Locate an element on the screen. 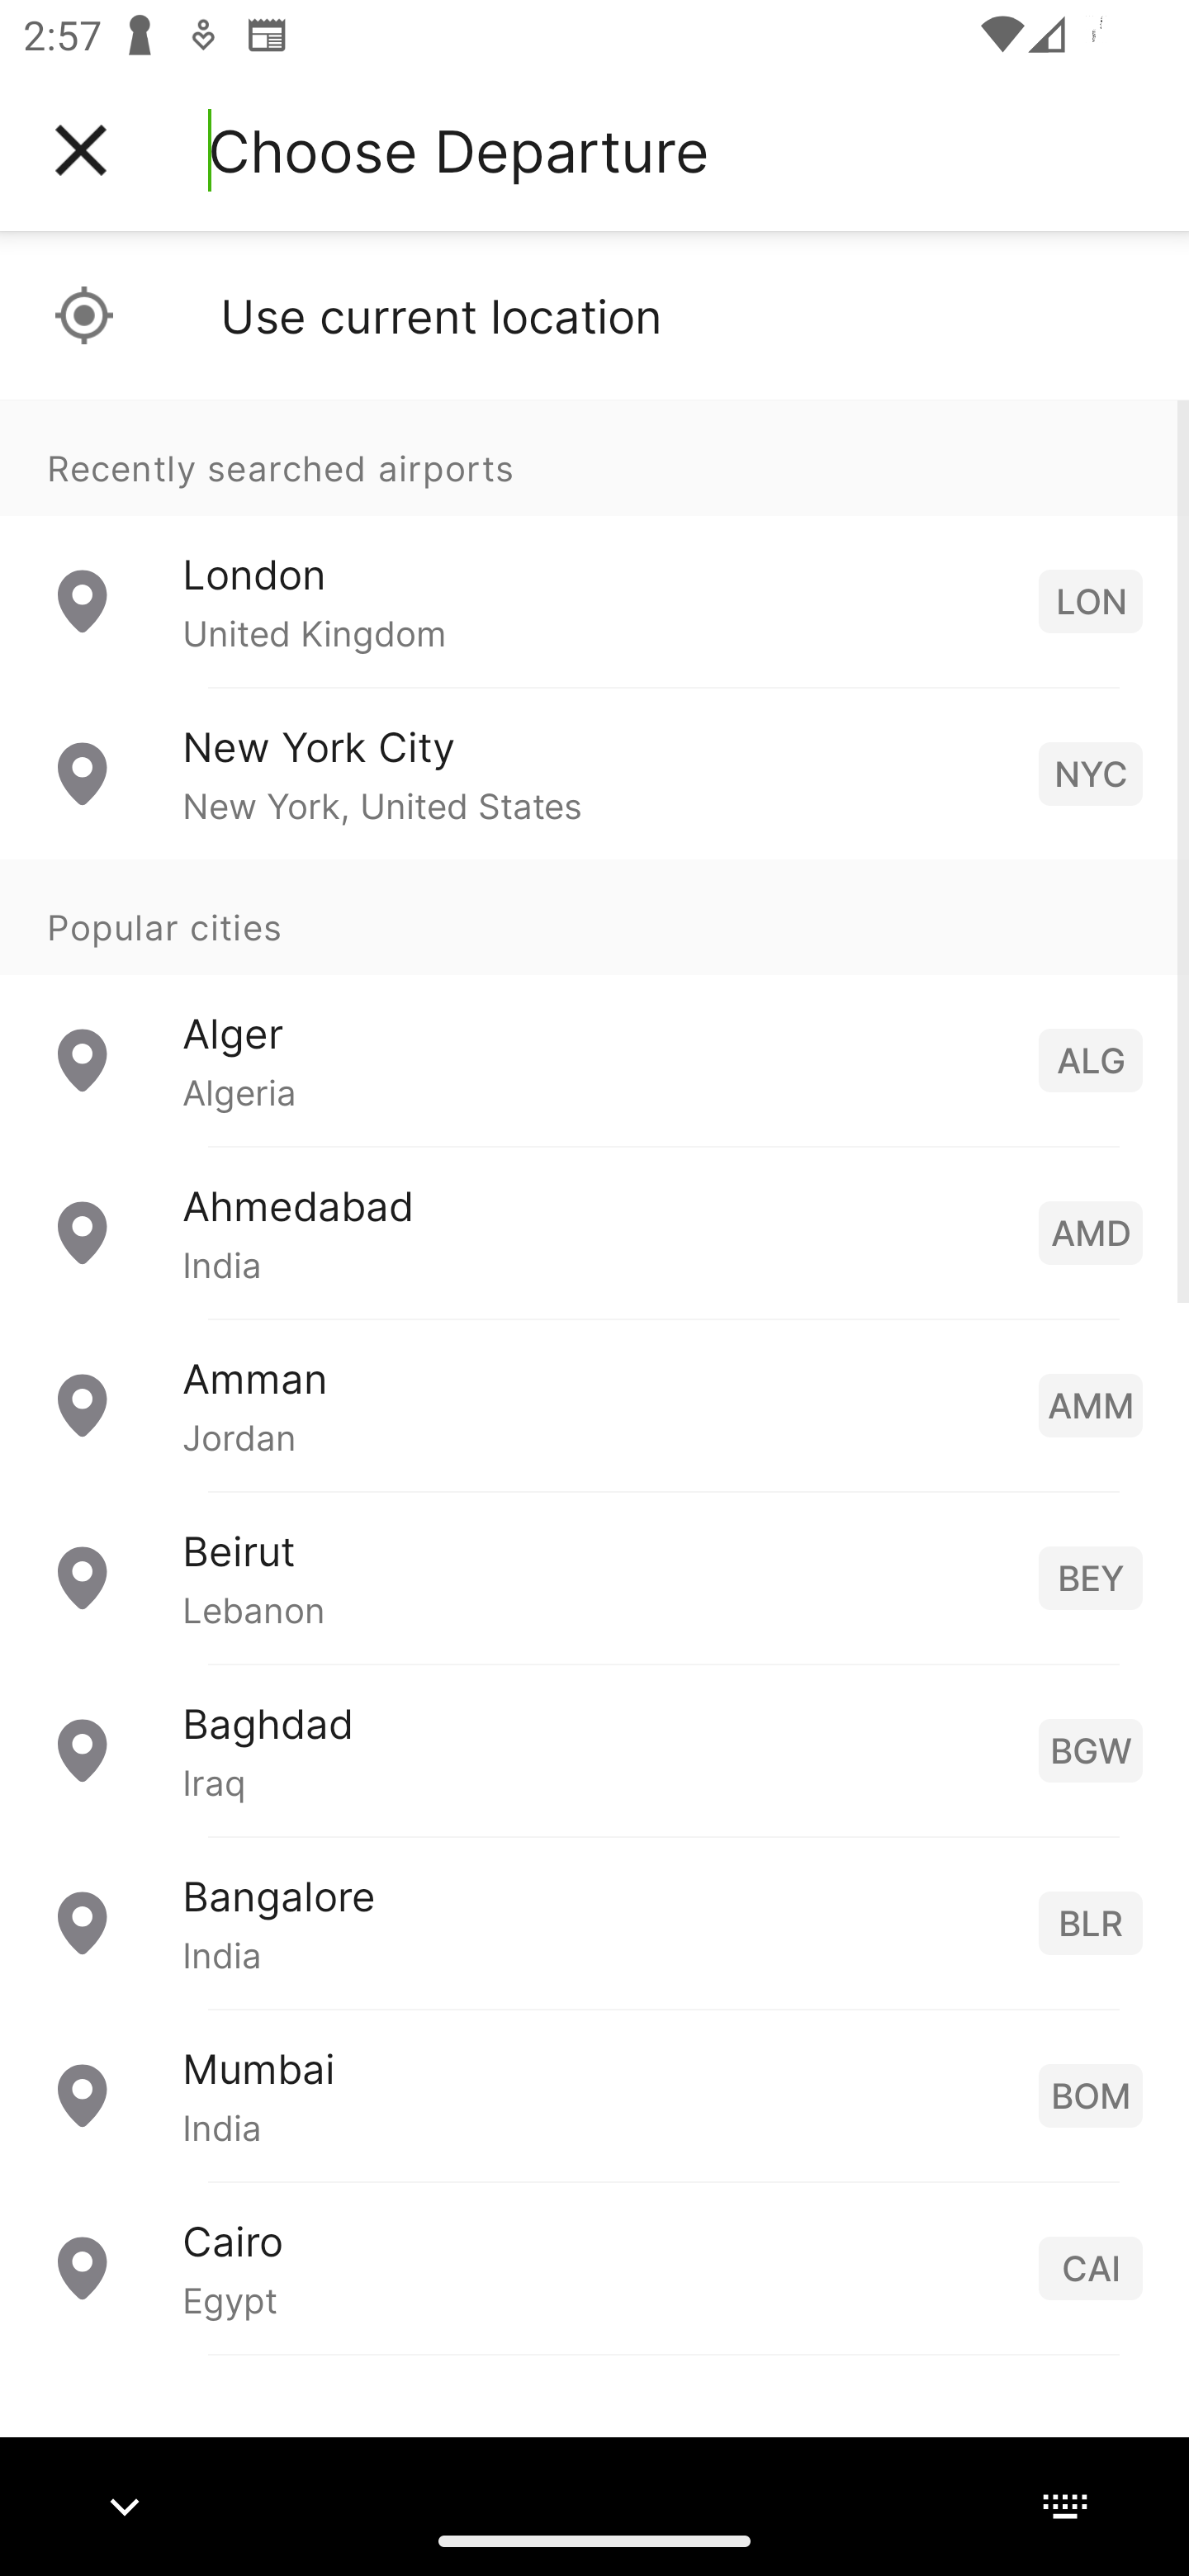 The height and width of the screenshot is (2576, 1189). Baghdad Iraq BGW is located at coordinates (594, 1750).